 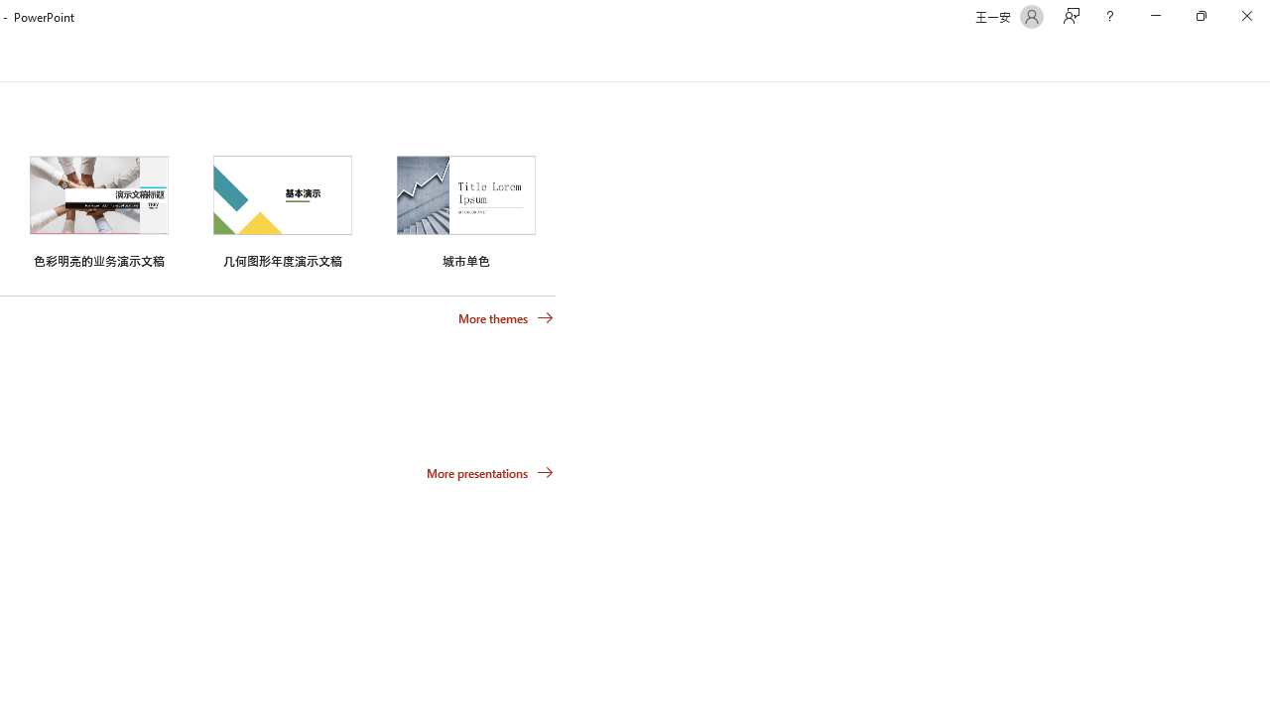 What do you see at coordinates (506, 318) in the screenshot?
I see `More themes` at bounding box center [506, 318].